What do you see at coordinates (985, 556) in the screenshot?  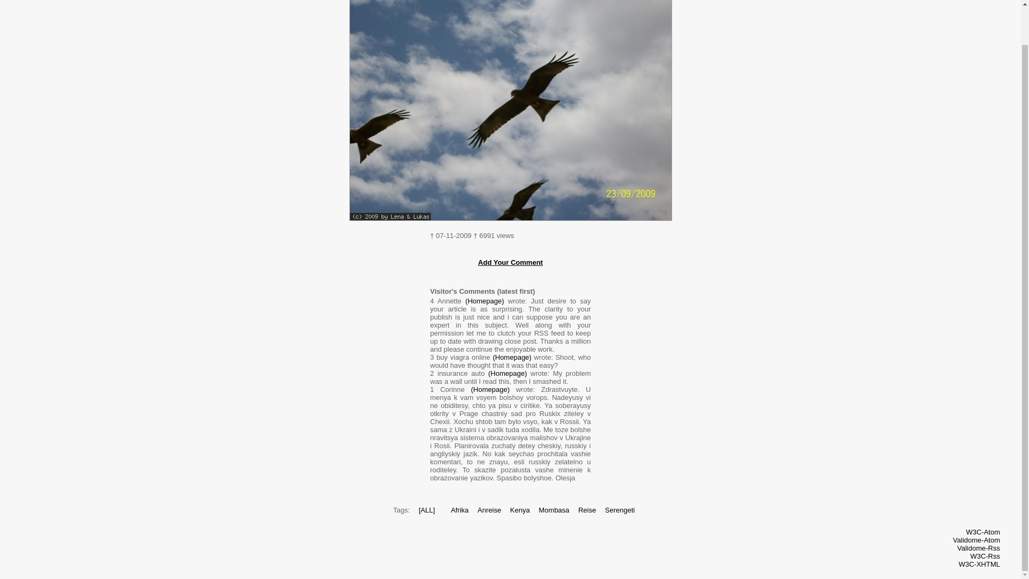 I see `W3C-Rss` at bounding box center [985, 556].